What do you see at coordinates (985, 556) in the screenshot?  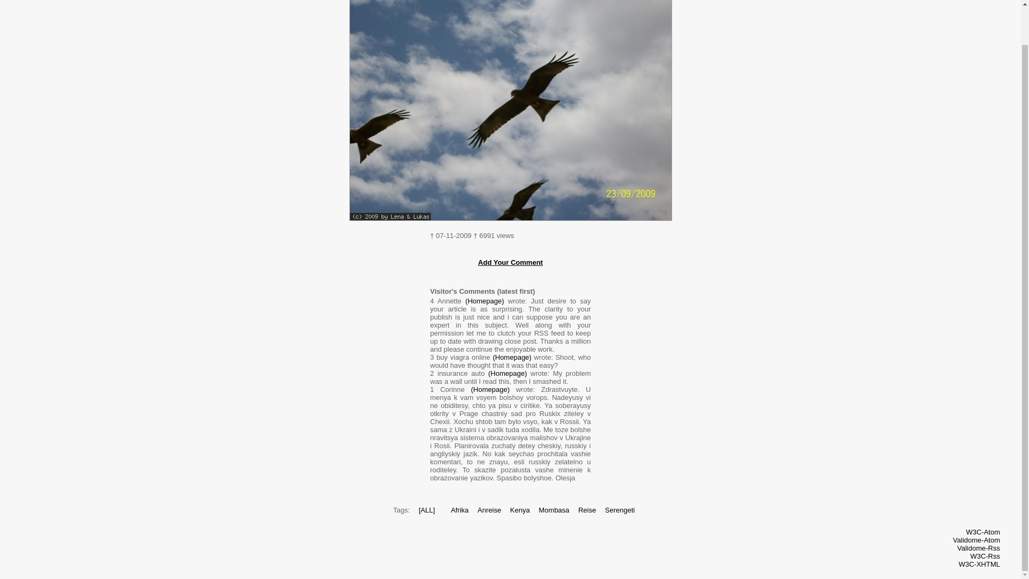 I see `W3C-Rss` at bounding box center [985, 556].